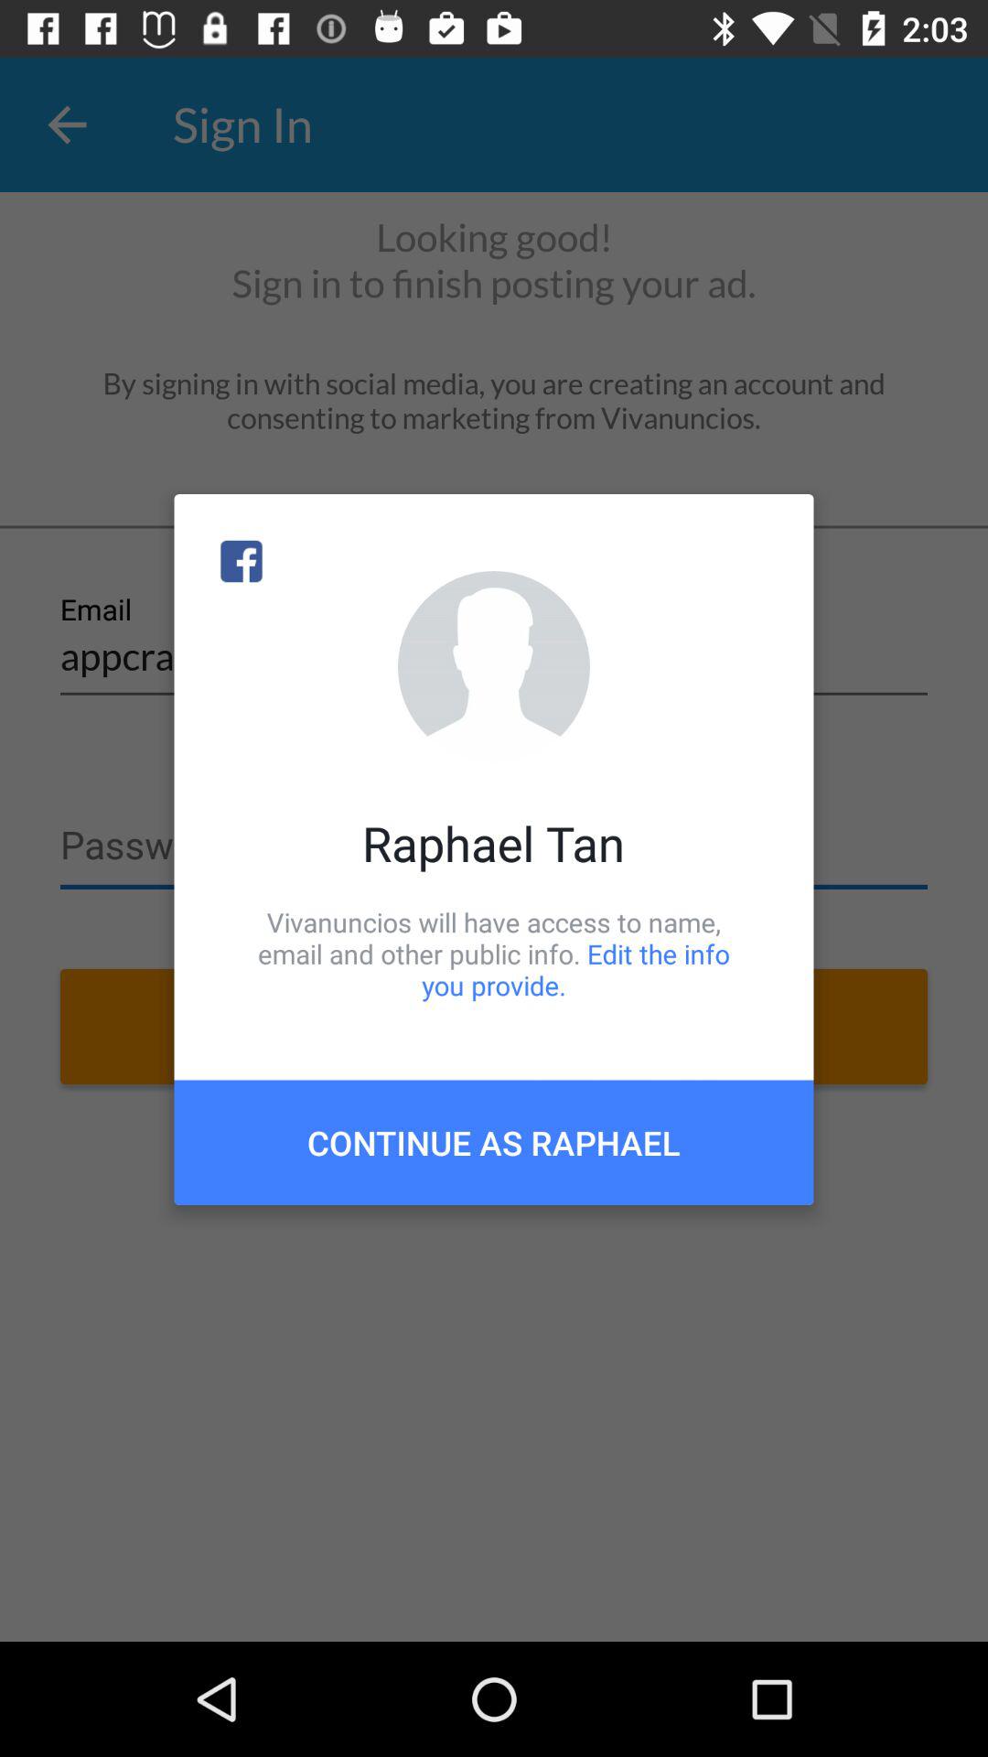 Image resolution: width=988 pixels, height=1757 pixels. I want to click on jump until vivanuncios will have item, so click(494, 954).